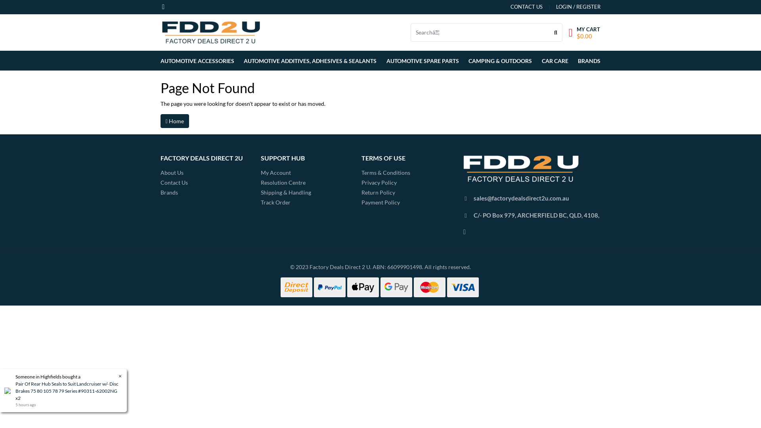  I want to click on Privacy Policy, so click(406, 182).